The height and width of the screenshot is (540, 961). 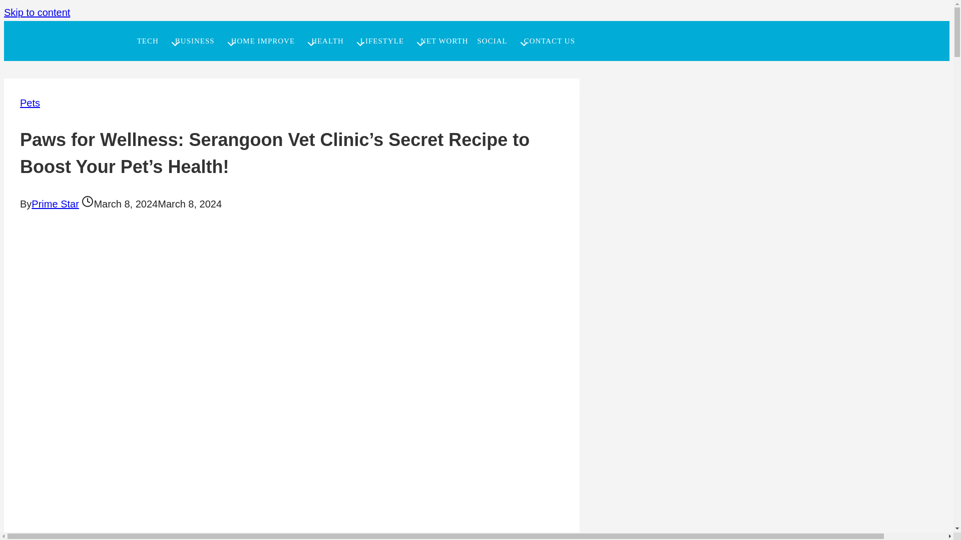 What do you see at coordinates (524, 44) in the screenshot?
I see `EXPAND` at bounding box center [524, 44].